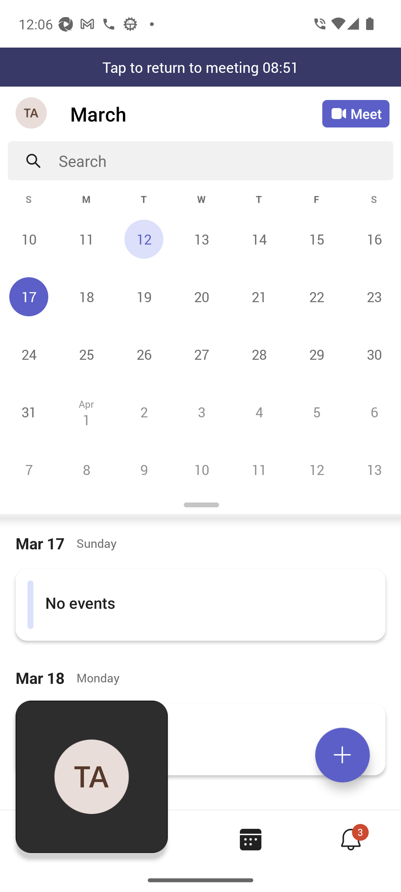  I want to click on Monday, April 8 8, so click(86, 469).